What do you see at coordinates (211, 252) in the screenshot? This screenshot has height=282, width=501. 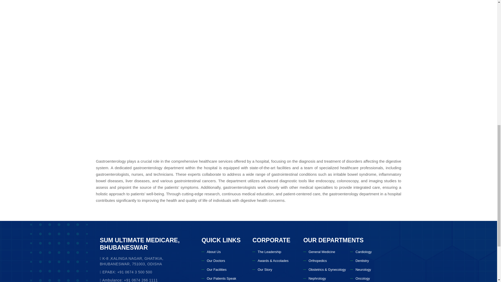 I see `About Us` at bounding box center [211, 252].